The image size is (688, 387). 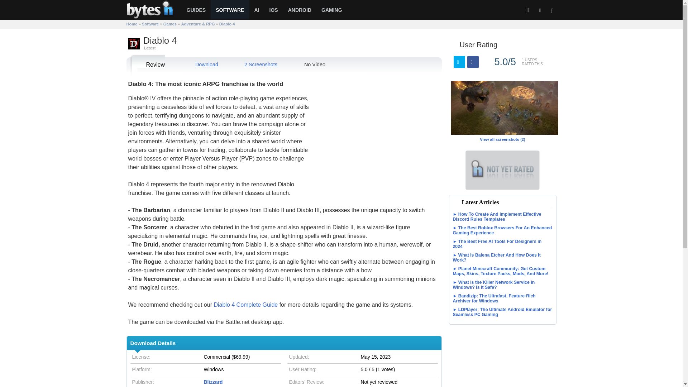 What do you see at coordinates (245, 305) in the screenshot?
I see `Diablo 4 Complete Guide` at bounding box center [245, 305].